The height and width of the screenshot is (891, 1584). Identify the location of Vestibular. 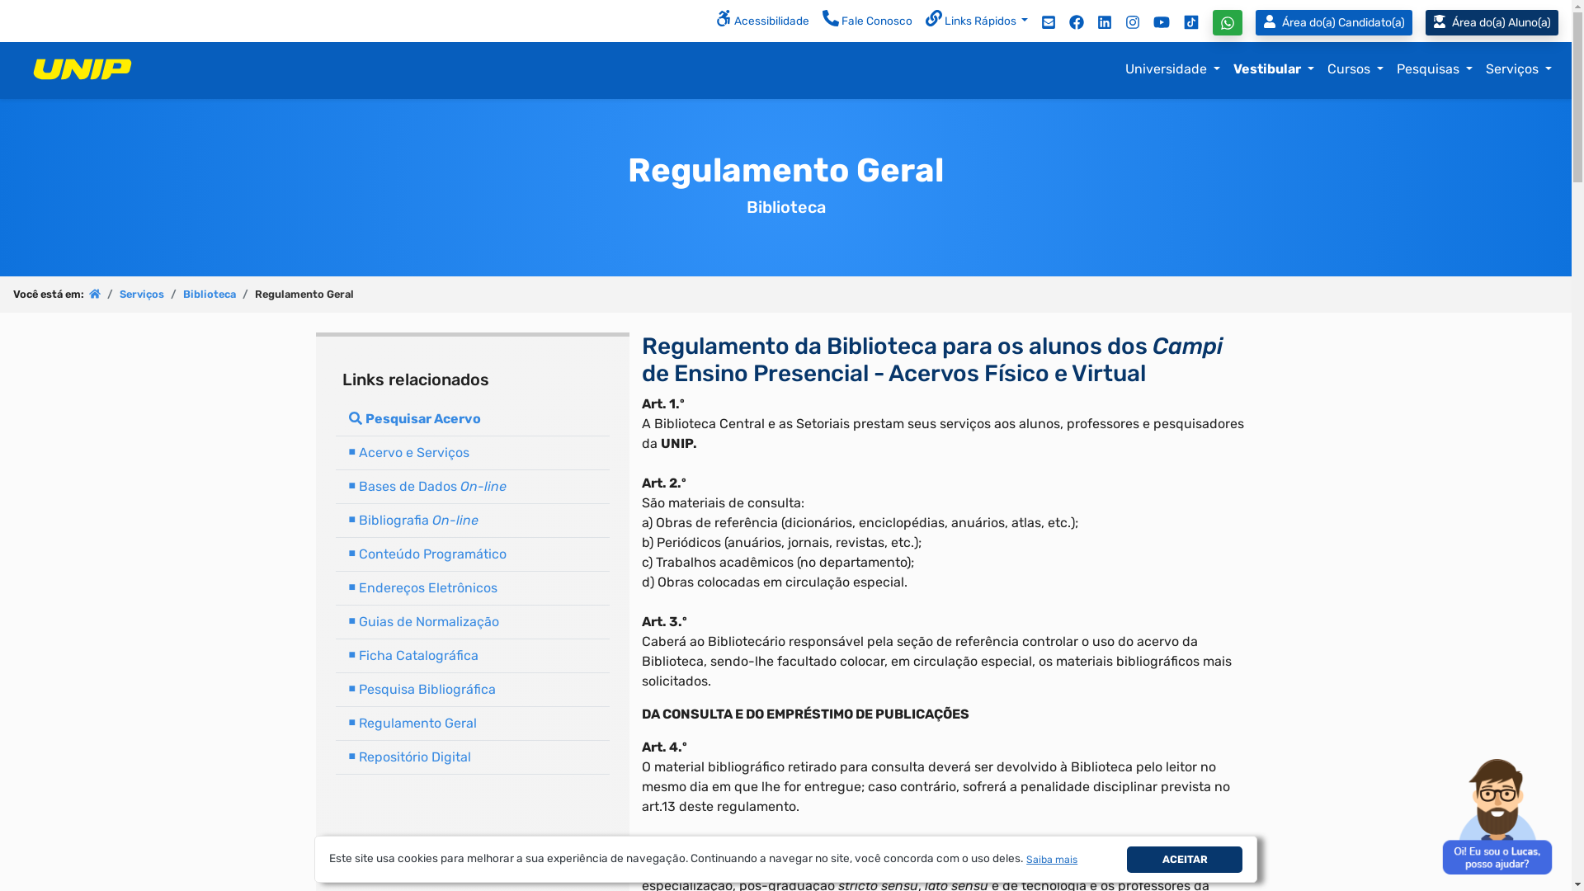
(1274, 69).